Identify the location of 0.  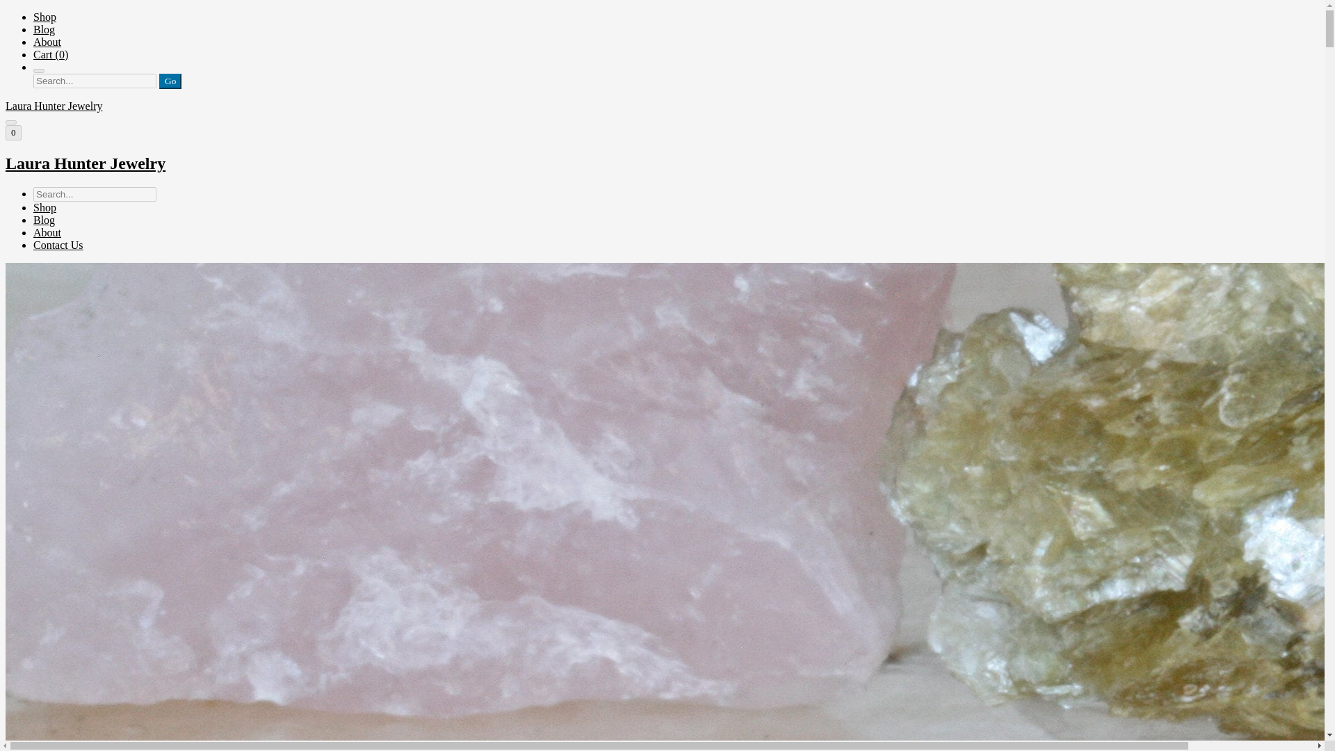
(13, 132).